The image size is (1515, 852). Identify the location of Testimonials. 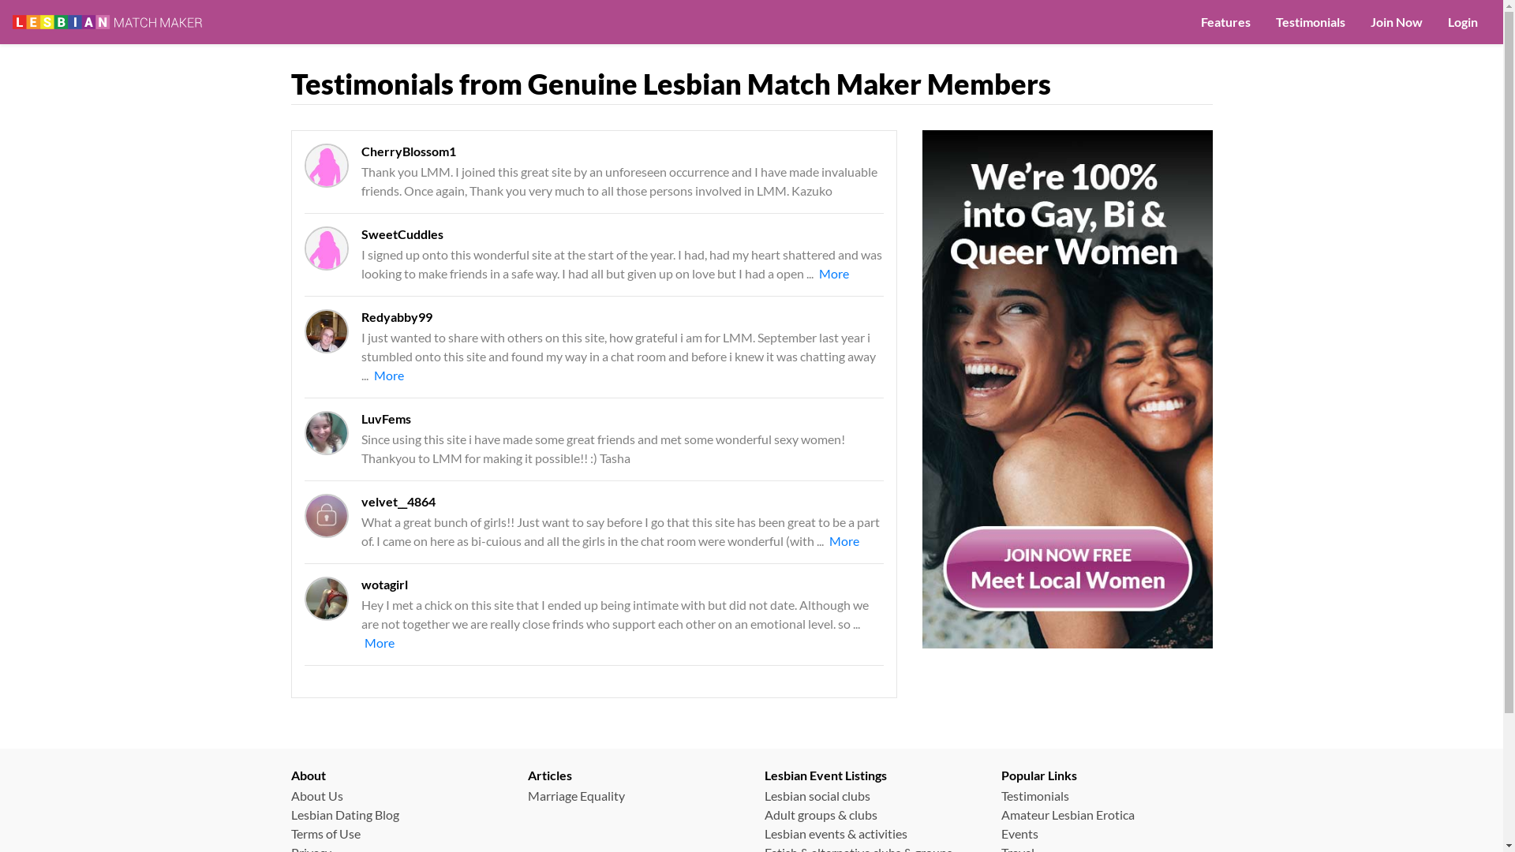
(1034, 795).